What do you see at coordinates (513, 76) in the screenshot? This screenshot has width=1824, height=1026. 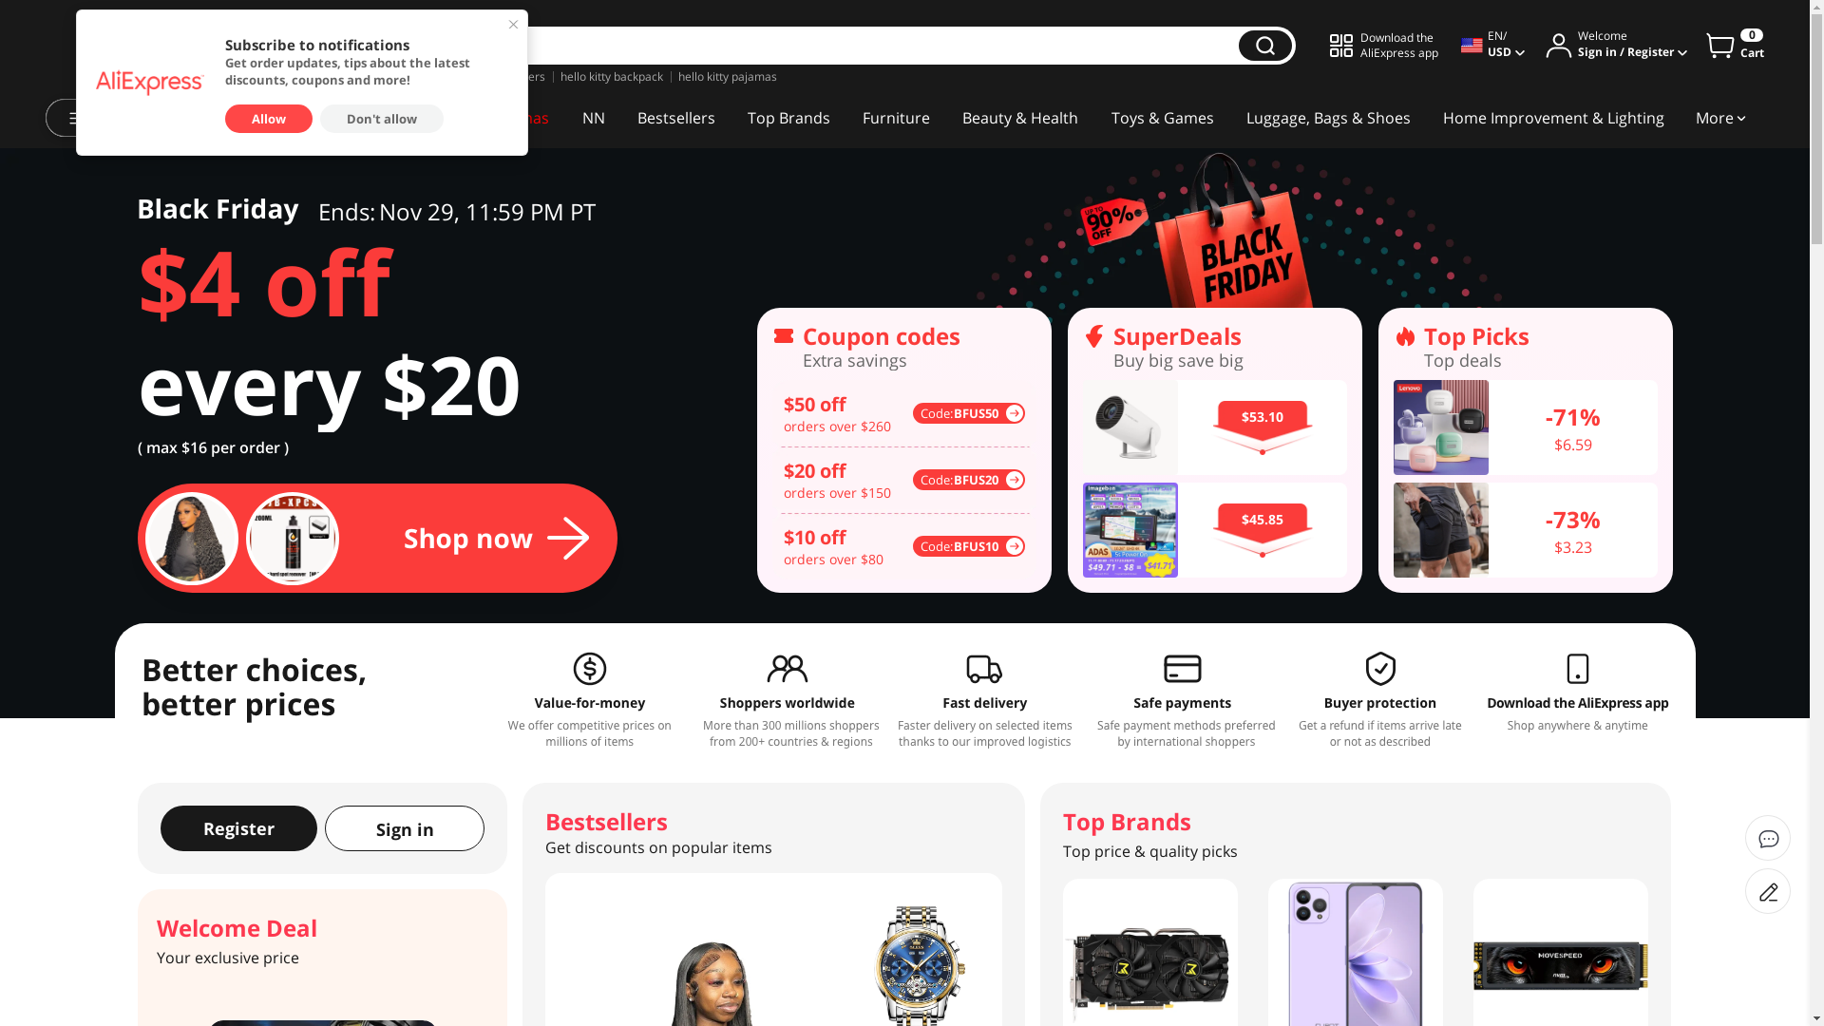 I see `cool lighters` at bounding box center [513, 76].